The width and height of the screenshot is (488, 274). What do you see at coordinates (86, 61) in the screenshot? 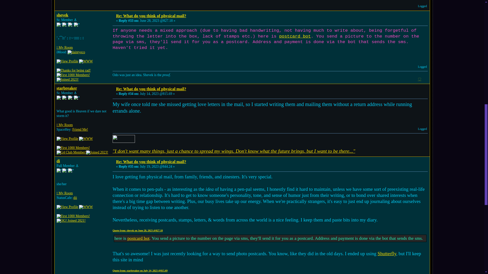
I see `my space` at bounding box center [86, 61].